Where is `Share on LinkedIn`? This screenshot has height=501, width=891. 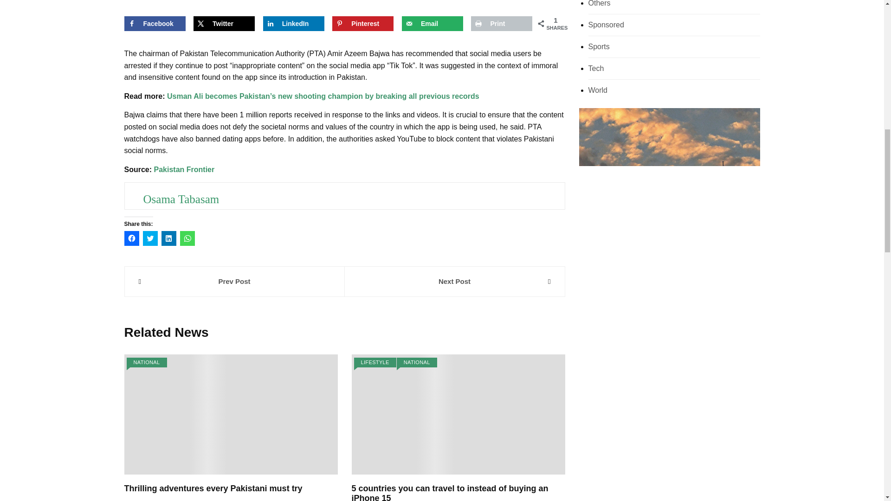 Share on LinkedIn is located at coordinates (293, 23).